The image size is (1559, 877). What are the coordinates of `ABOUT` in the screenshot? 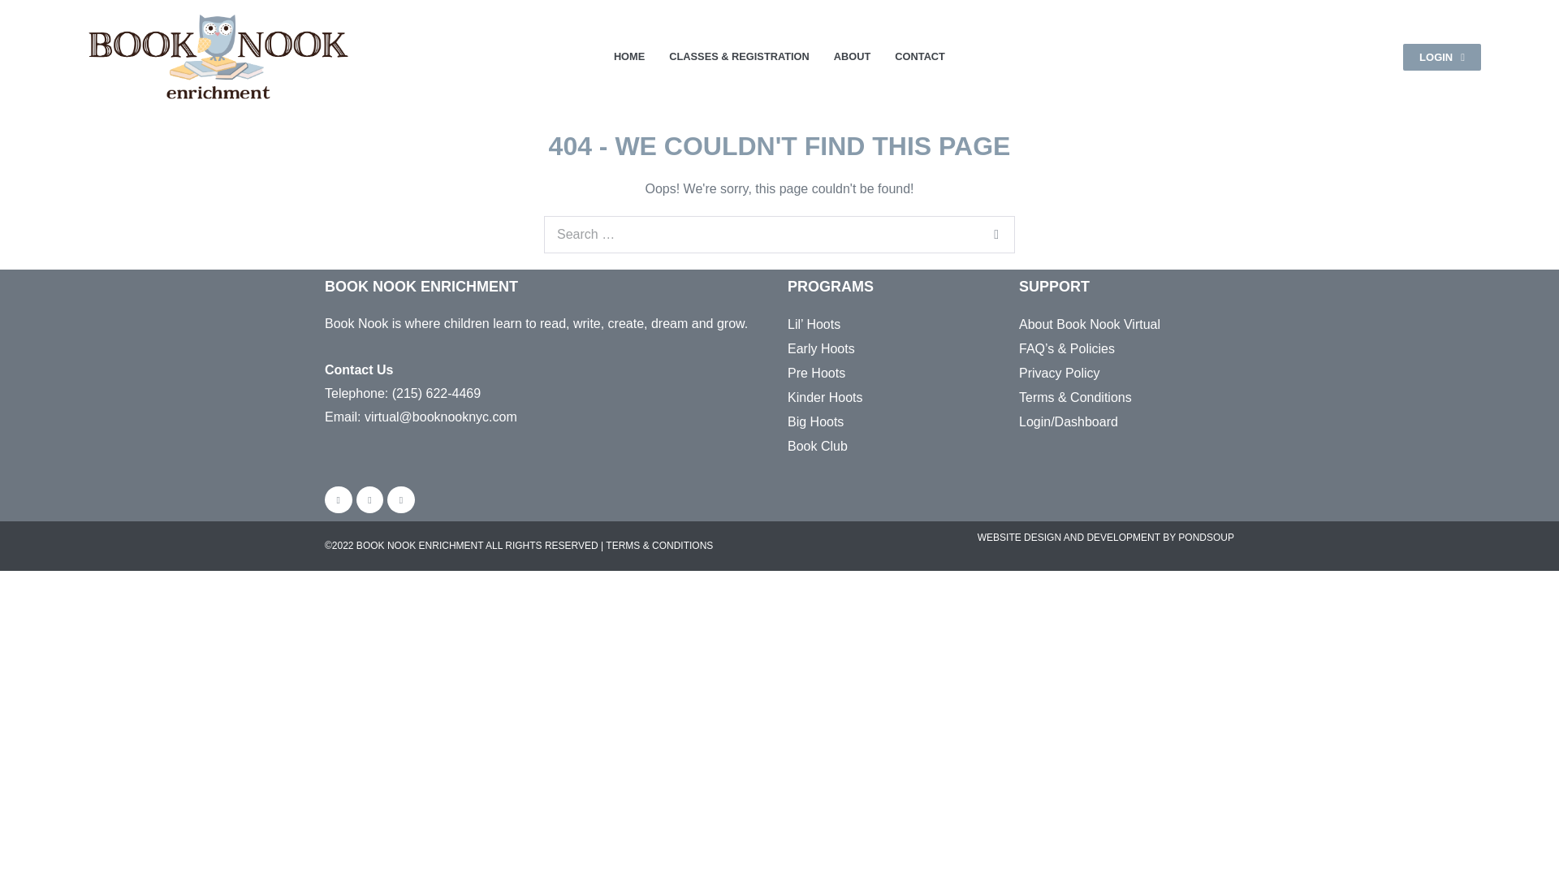 It's located at (853, 57).